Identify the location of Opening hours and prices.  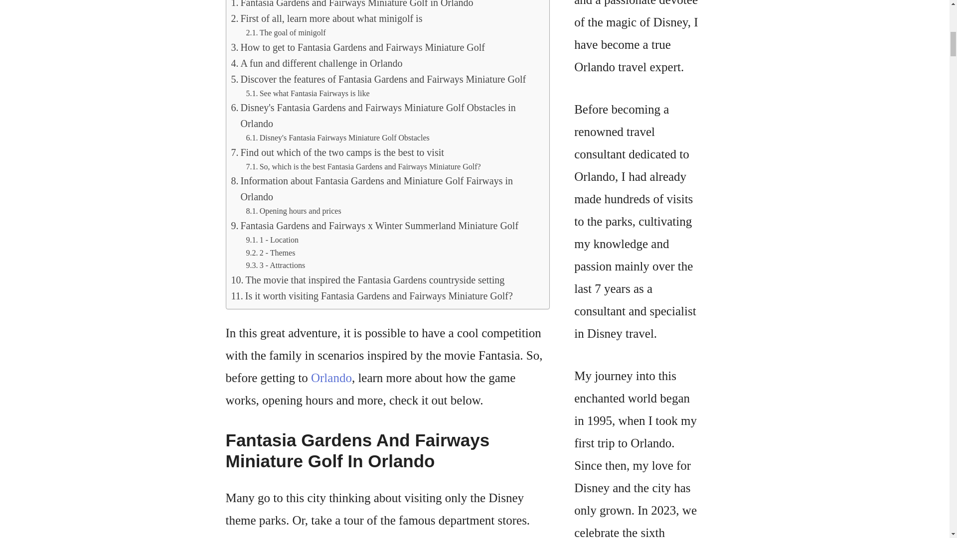
(294, 211).